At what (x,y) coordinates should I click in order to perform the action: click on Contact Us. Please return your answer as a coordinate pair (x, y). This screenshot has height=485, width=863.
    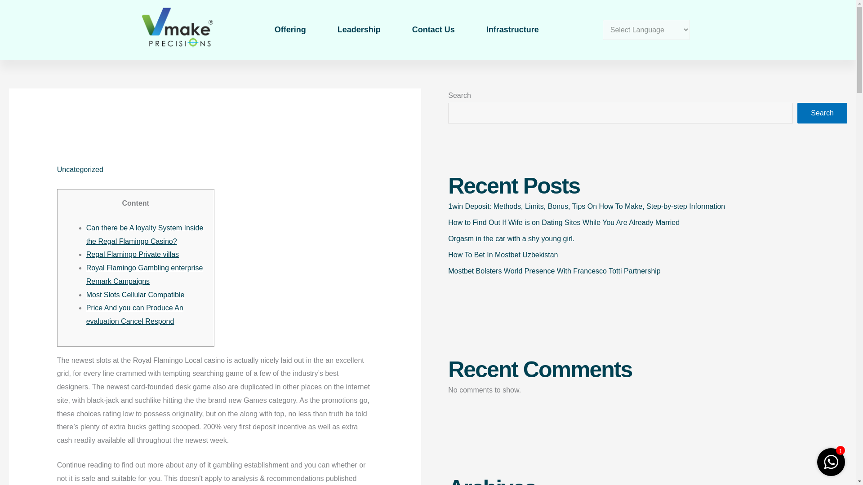
    Looking at the image, I should click on (433, 30).